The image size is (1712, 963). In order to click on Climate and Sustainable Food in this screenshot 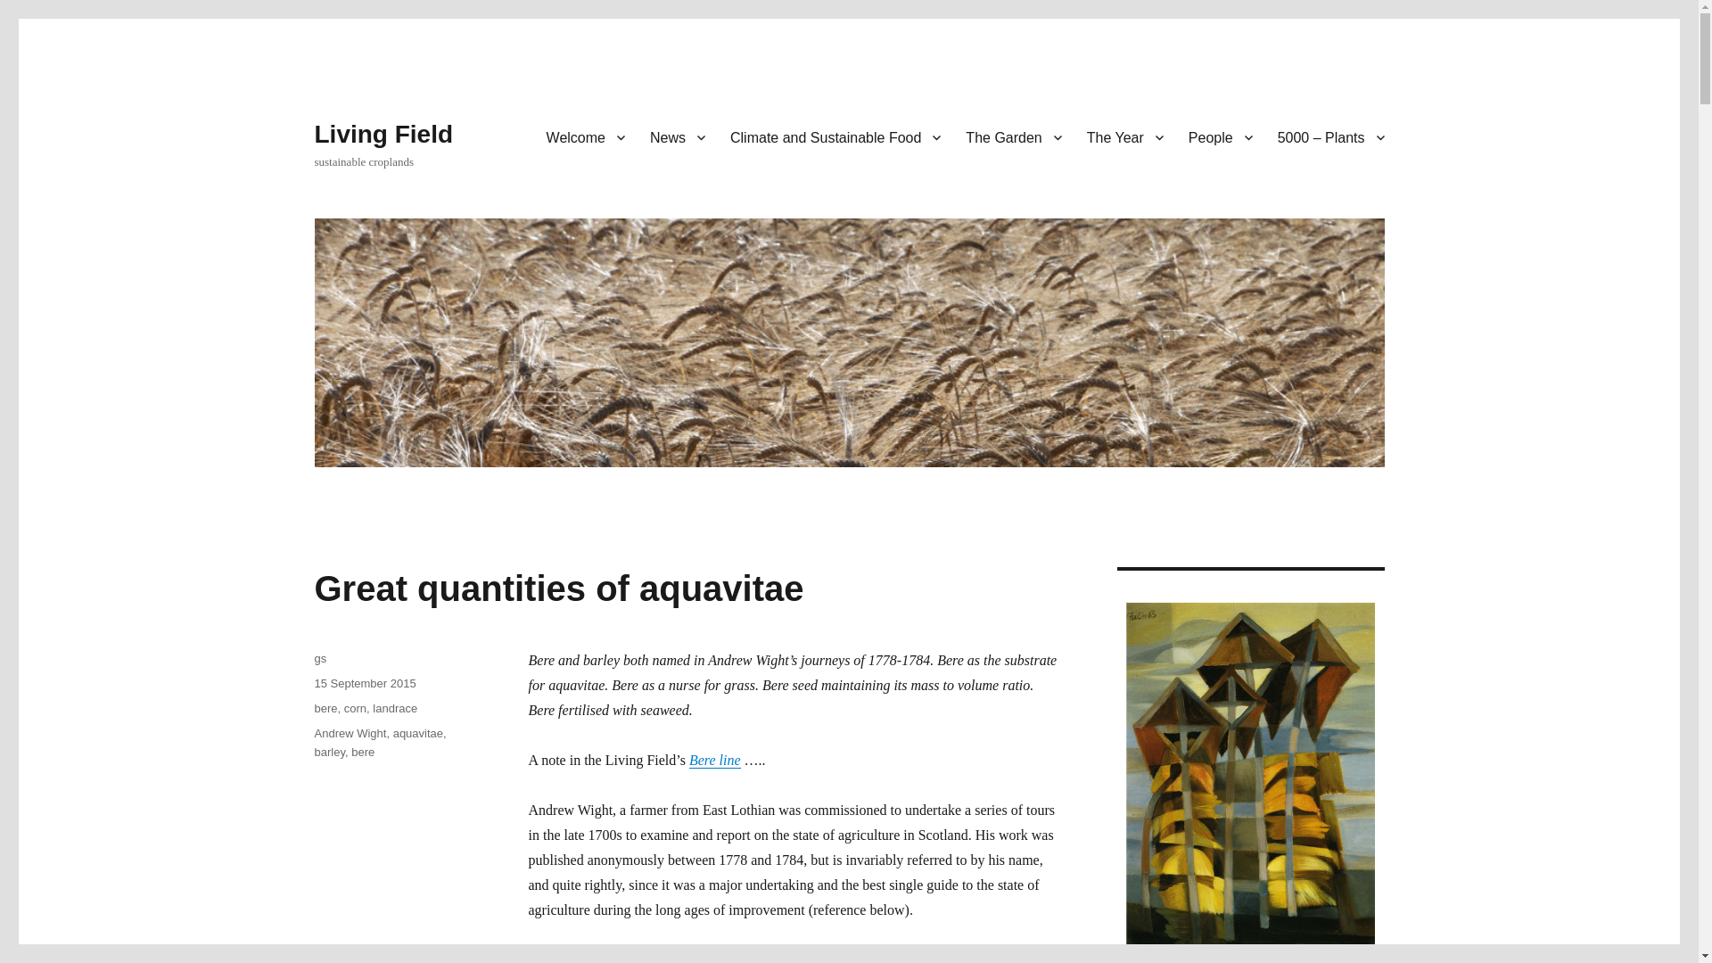, I will do `click(835, 136)`.